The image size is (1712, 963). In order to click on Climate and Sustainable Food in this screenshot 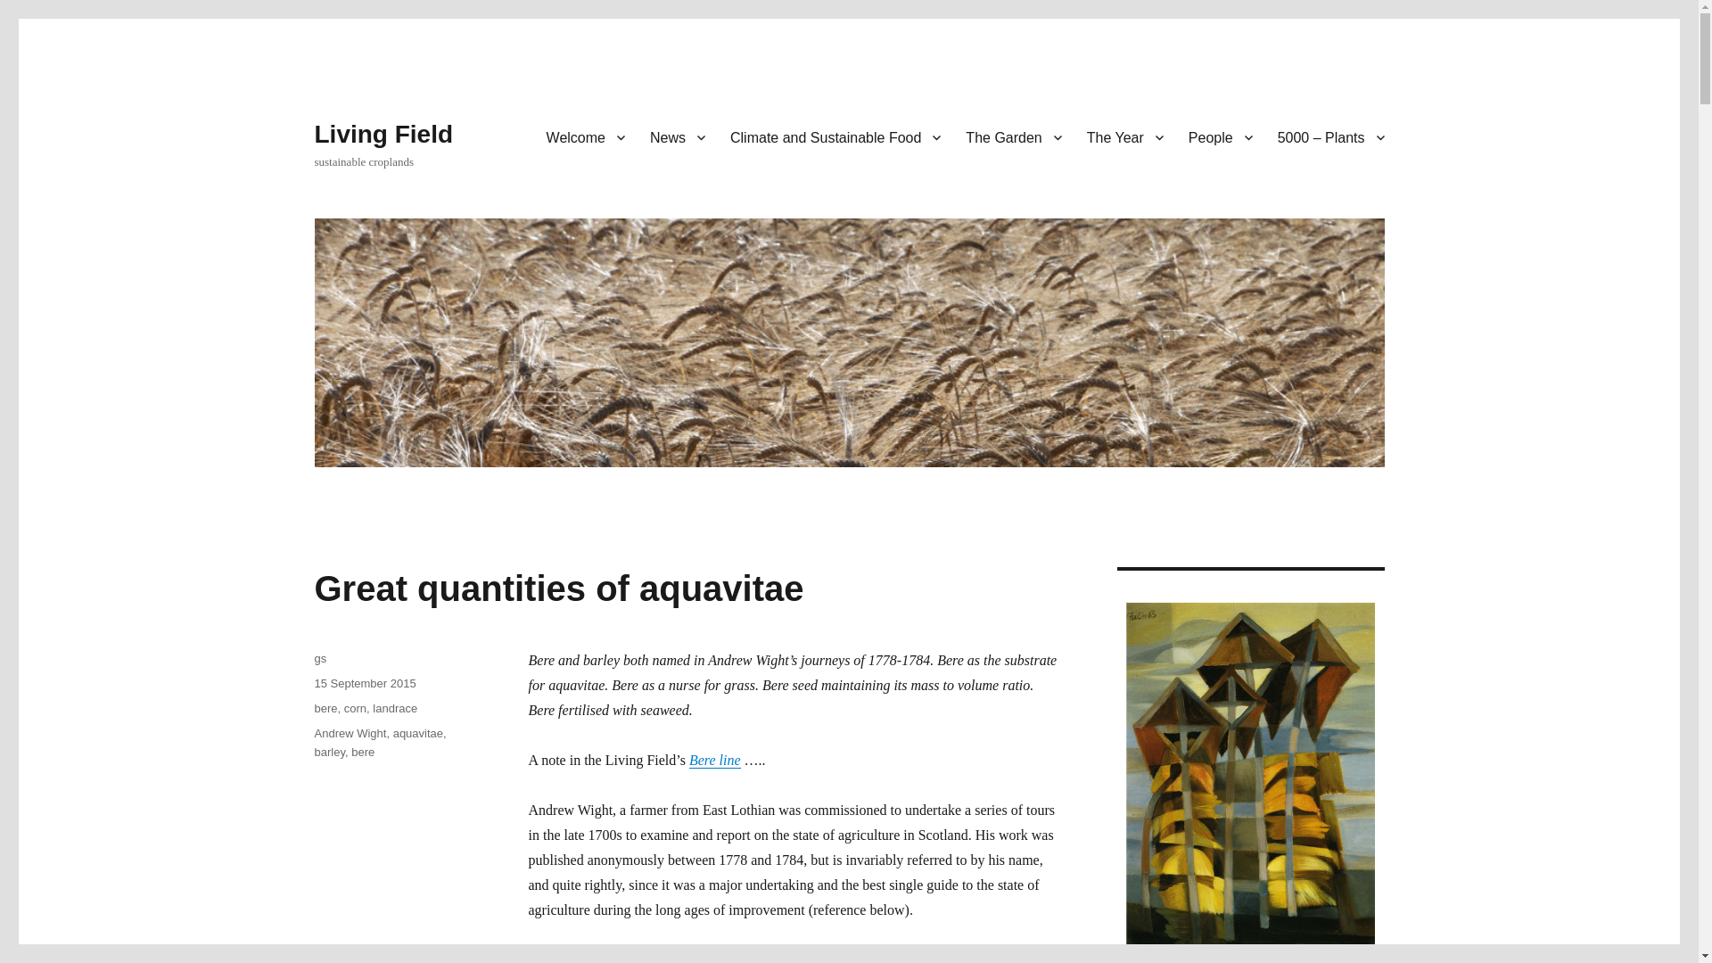, I will do `click(835, 136)`.